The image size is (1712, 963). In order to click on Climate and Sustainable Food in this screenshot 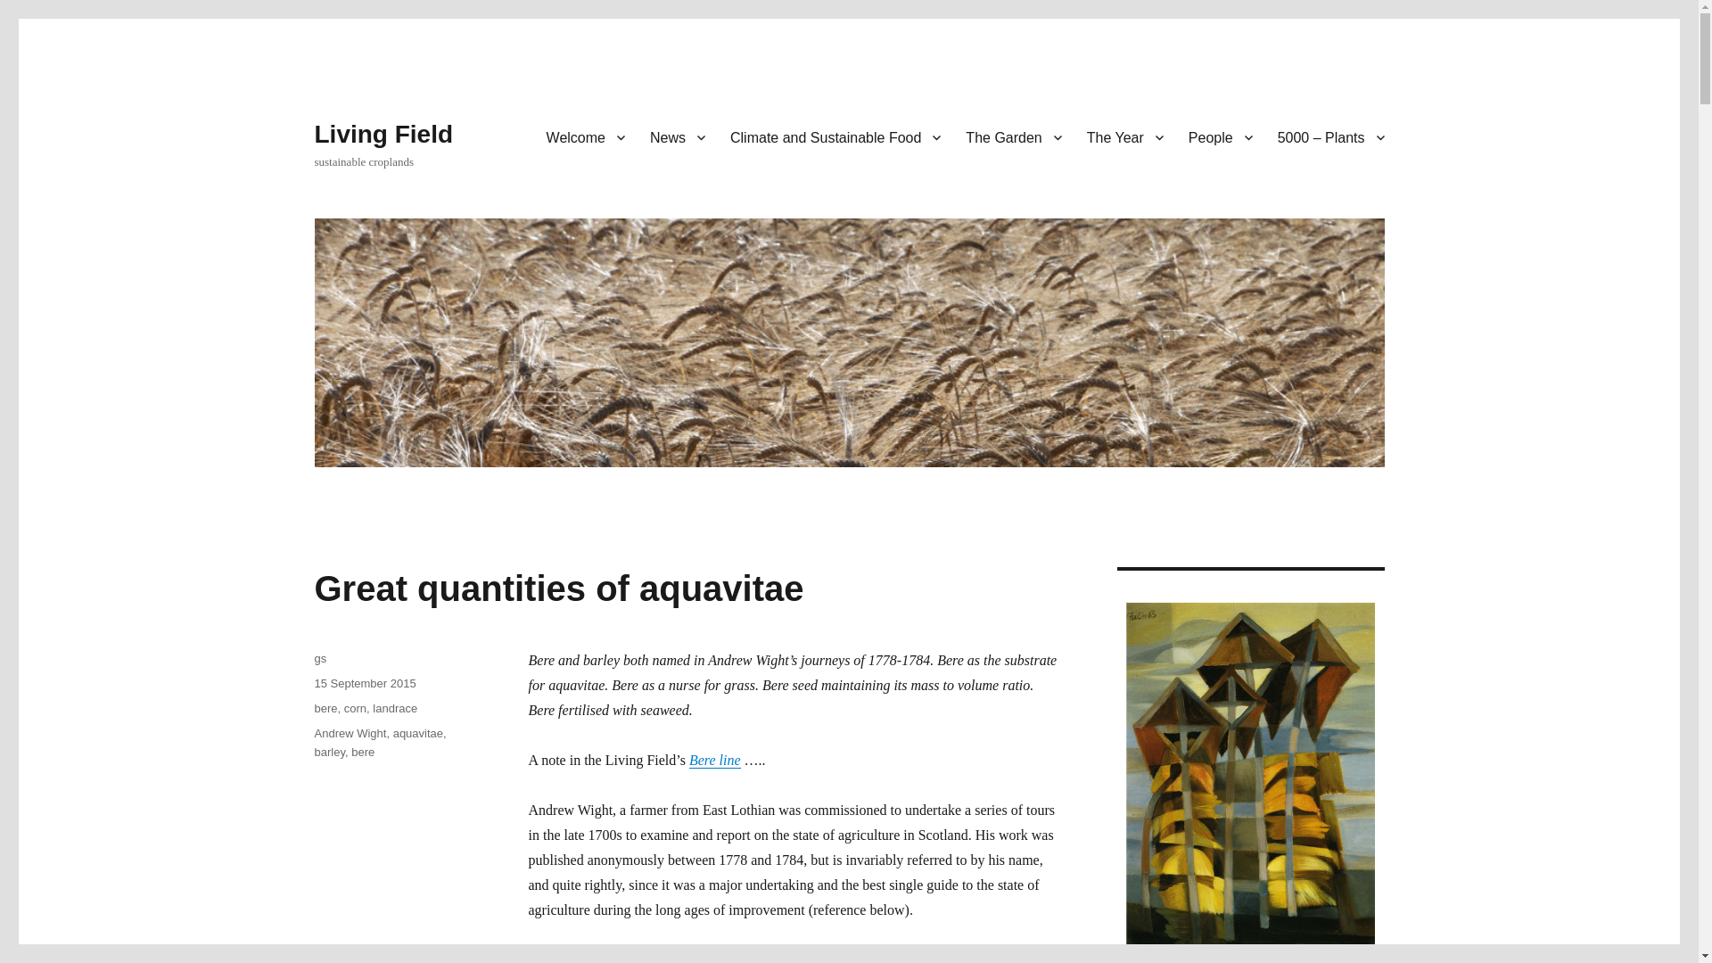, I will do `click(835, 136)`.